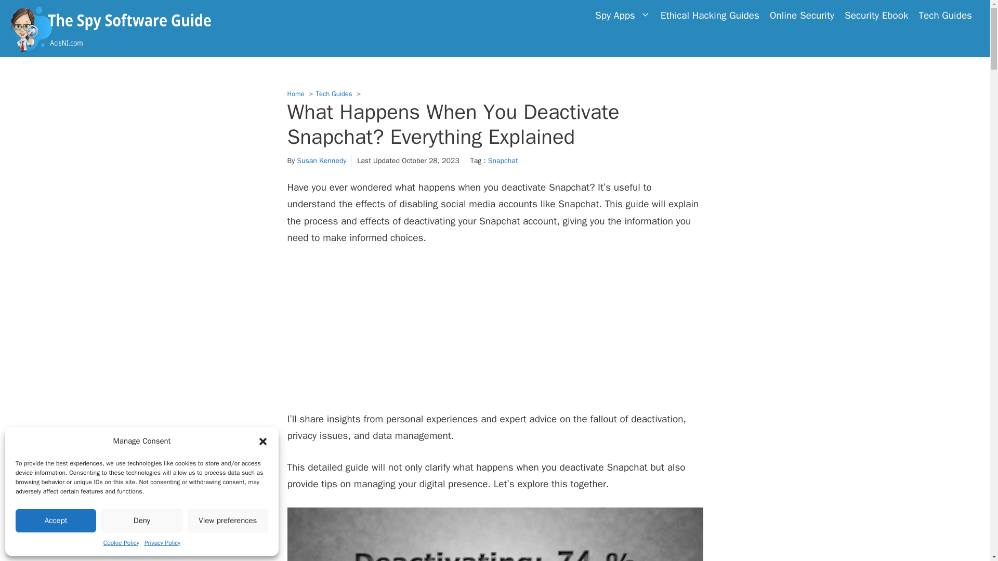  Describe the element at coordinates (334, 94) in the screenshot. I see `Tech Guides` at that location.